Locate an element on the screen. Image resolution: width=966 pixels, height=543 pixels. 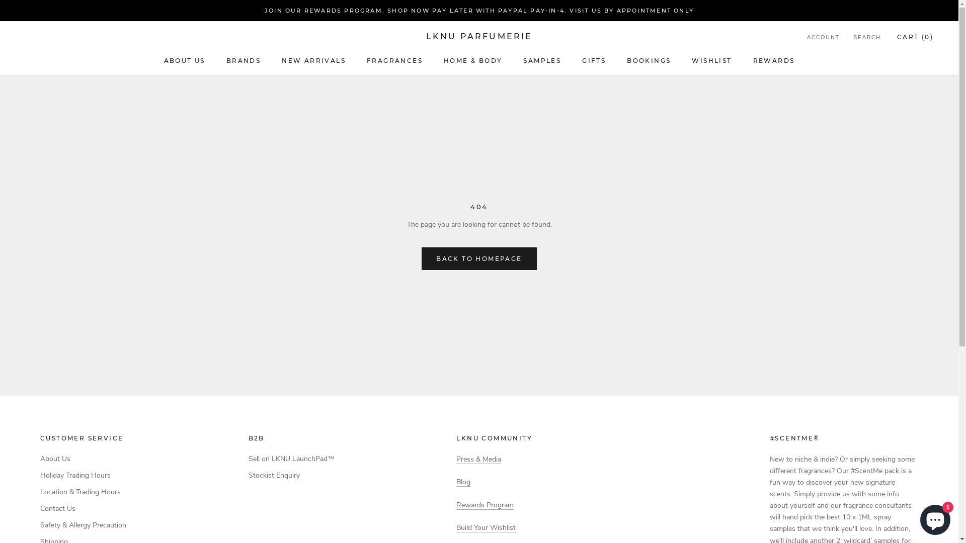
Safety & Allergy Precaution is located at coordinates (84, 525).